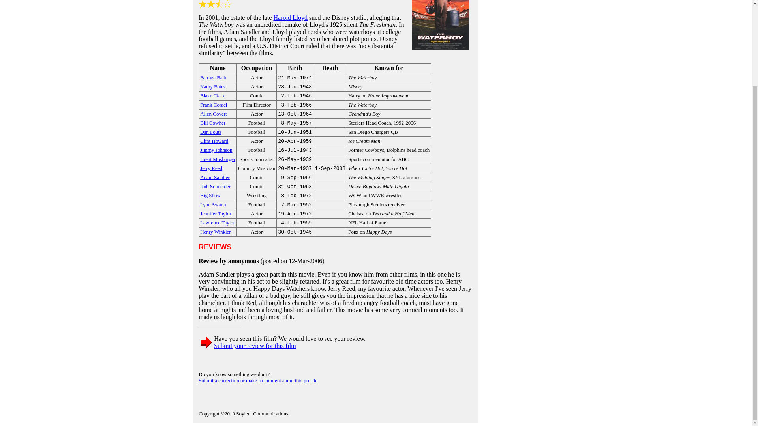  Describe the element at coordinates (212, 122) in the screenshot. I see `Bill Cowher` at that location.